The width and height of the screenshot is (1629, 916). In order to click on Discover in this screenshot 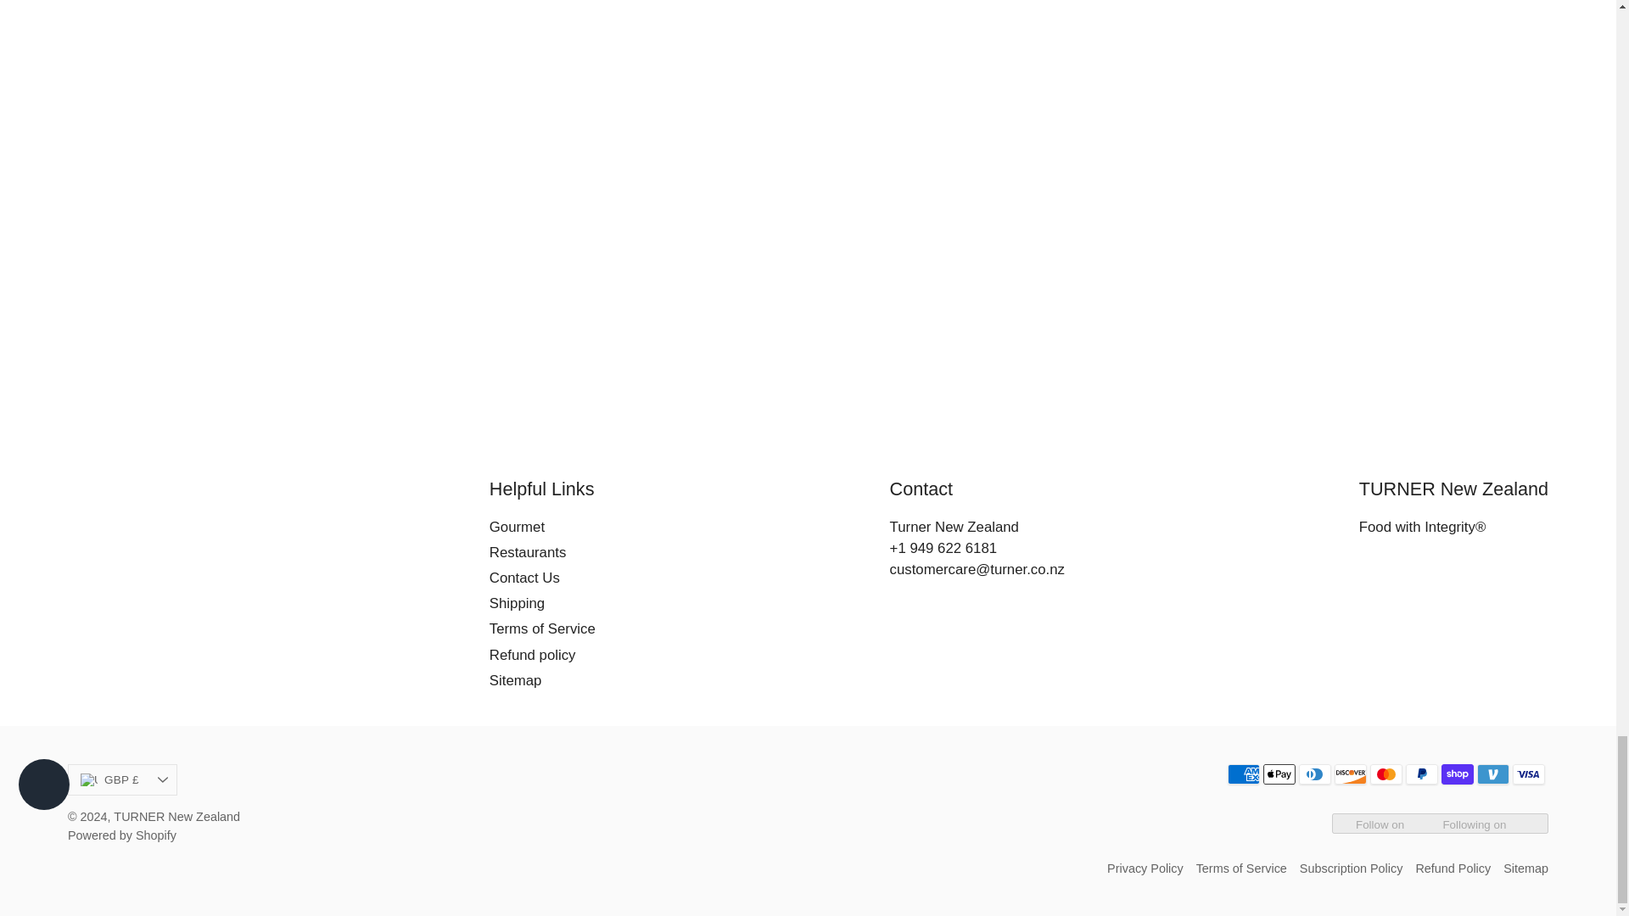, I will do `click(1350, 774)`.